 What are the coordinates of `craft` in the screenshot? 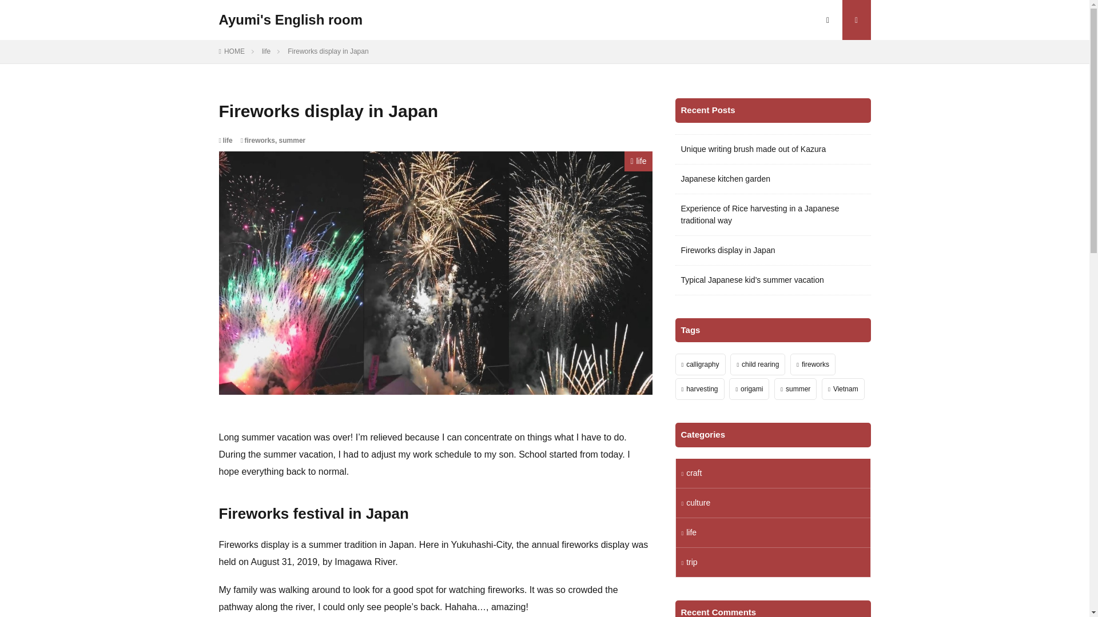 It's located at (773, 473).